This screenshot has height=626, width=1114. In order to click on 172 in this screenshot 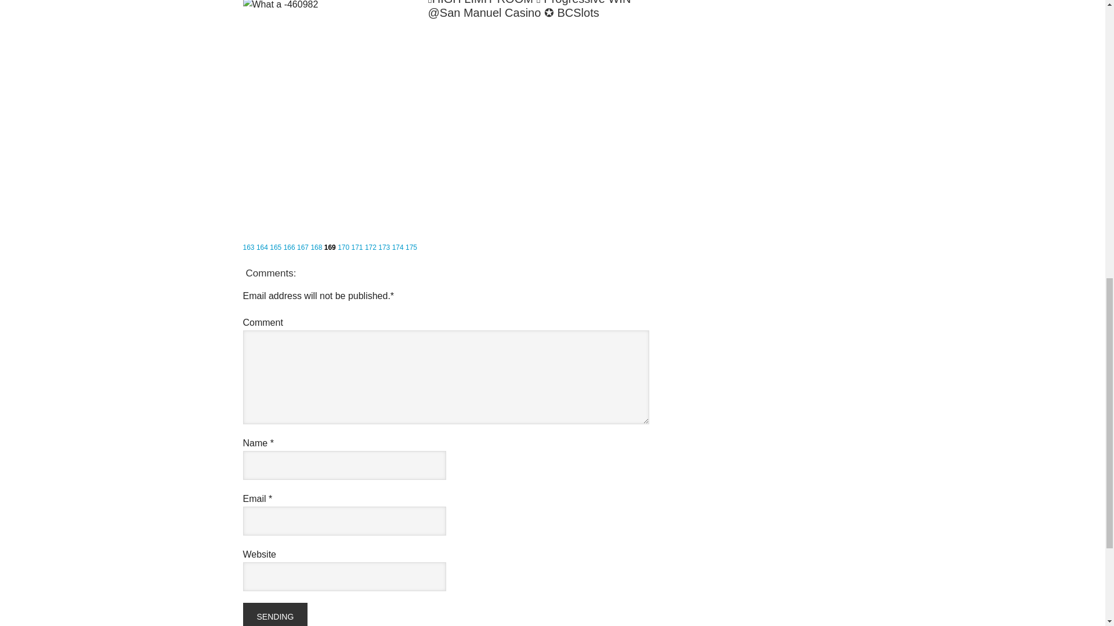, I will do `click(370, 248)`.